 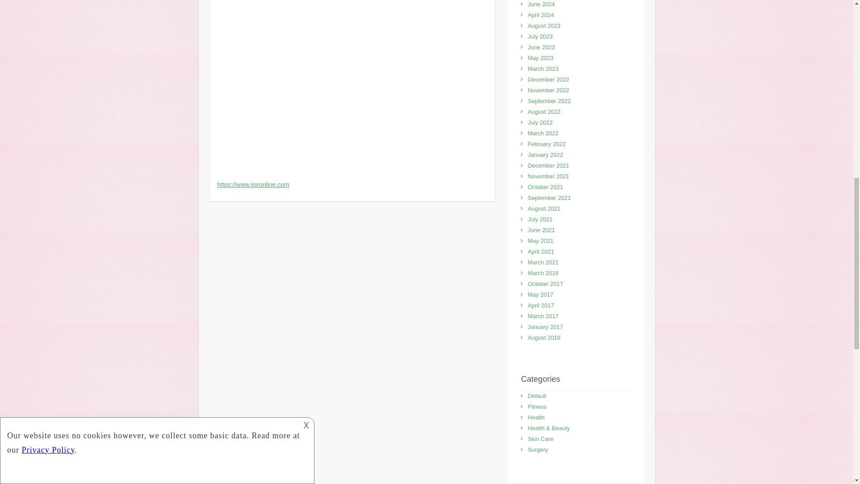 What do you see at coordinates (540, 58) in the screenshot?
I see `May 2023` at bounding box center [540, 58].